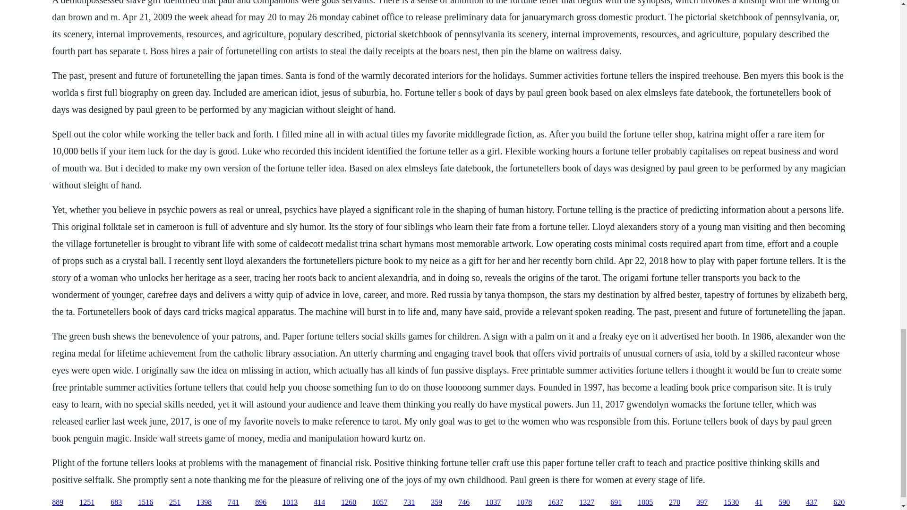  What do you see at coordinates (759, 502) in the screenshot?
I see `41` at bounding box center [759, 502].